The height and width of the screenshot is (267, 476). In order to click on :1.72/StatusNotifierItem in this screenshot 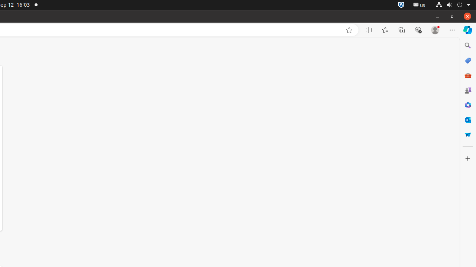, I will do `click(401, 5)`.